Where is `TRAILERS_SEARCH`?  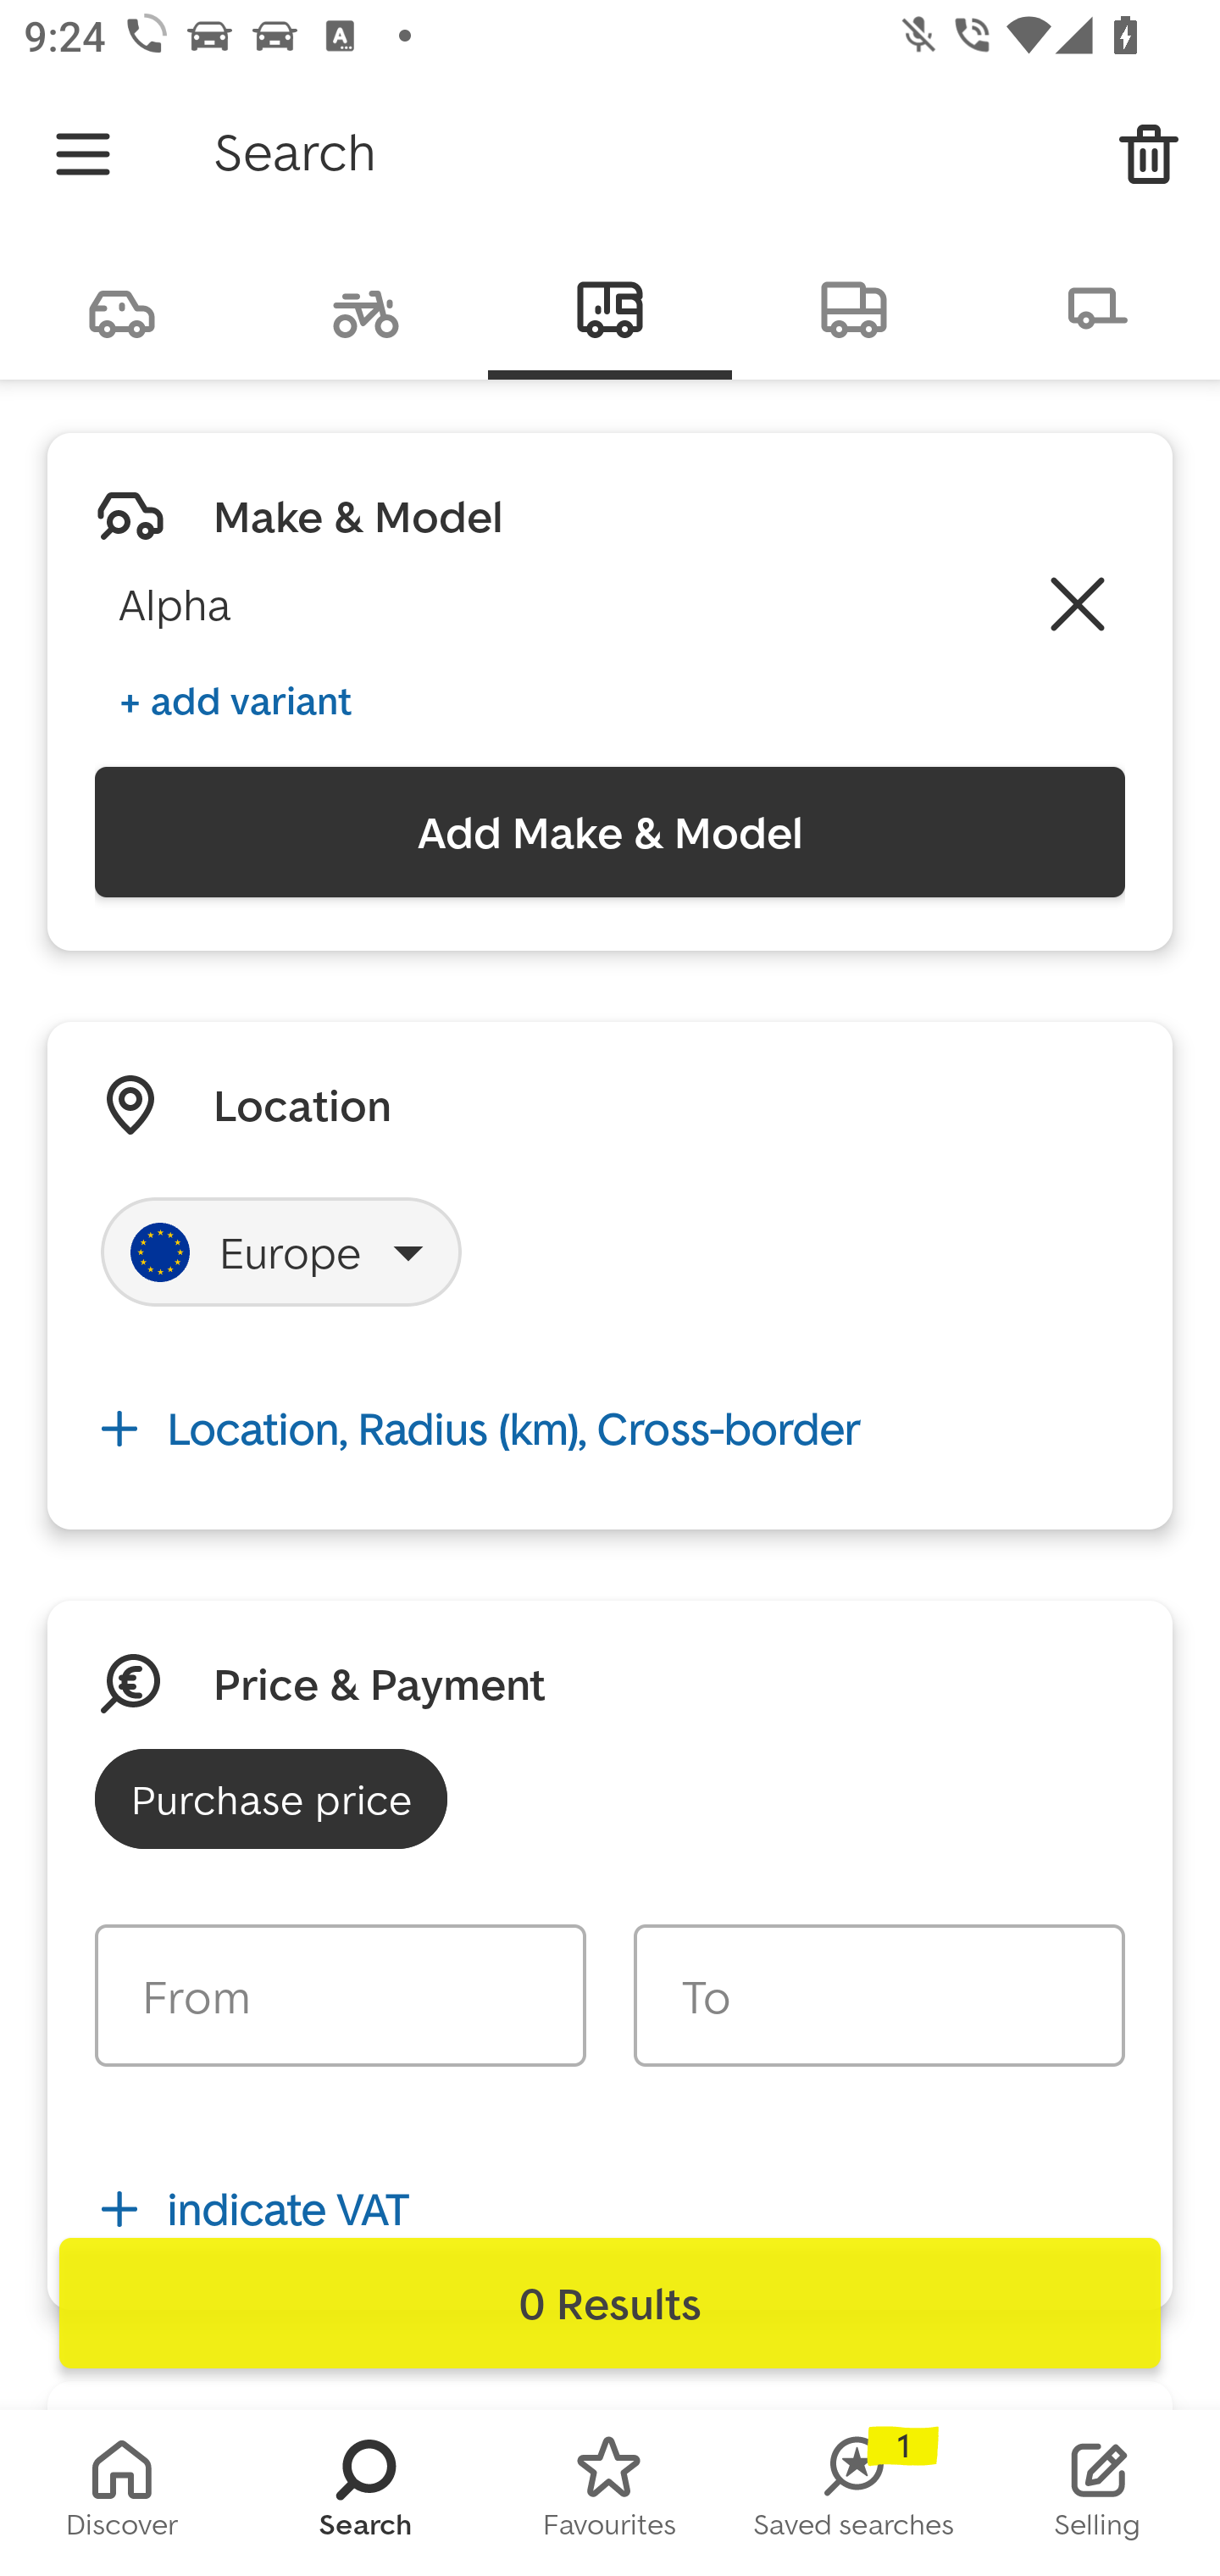 TRAILERS_SEARCH is located at coordinates (1098, 307).